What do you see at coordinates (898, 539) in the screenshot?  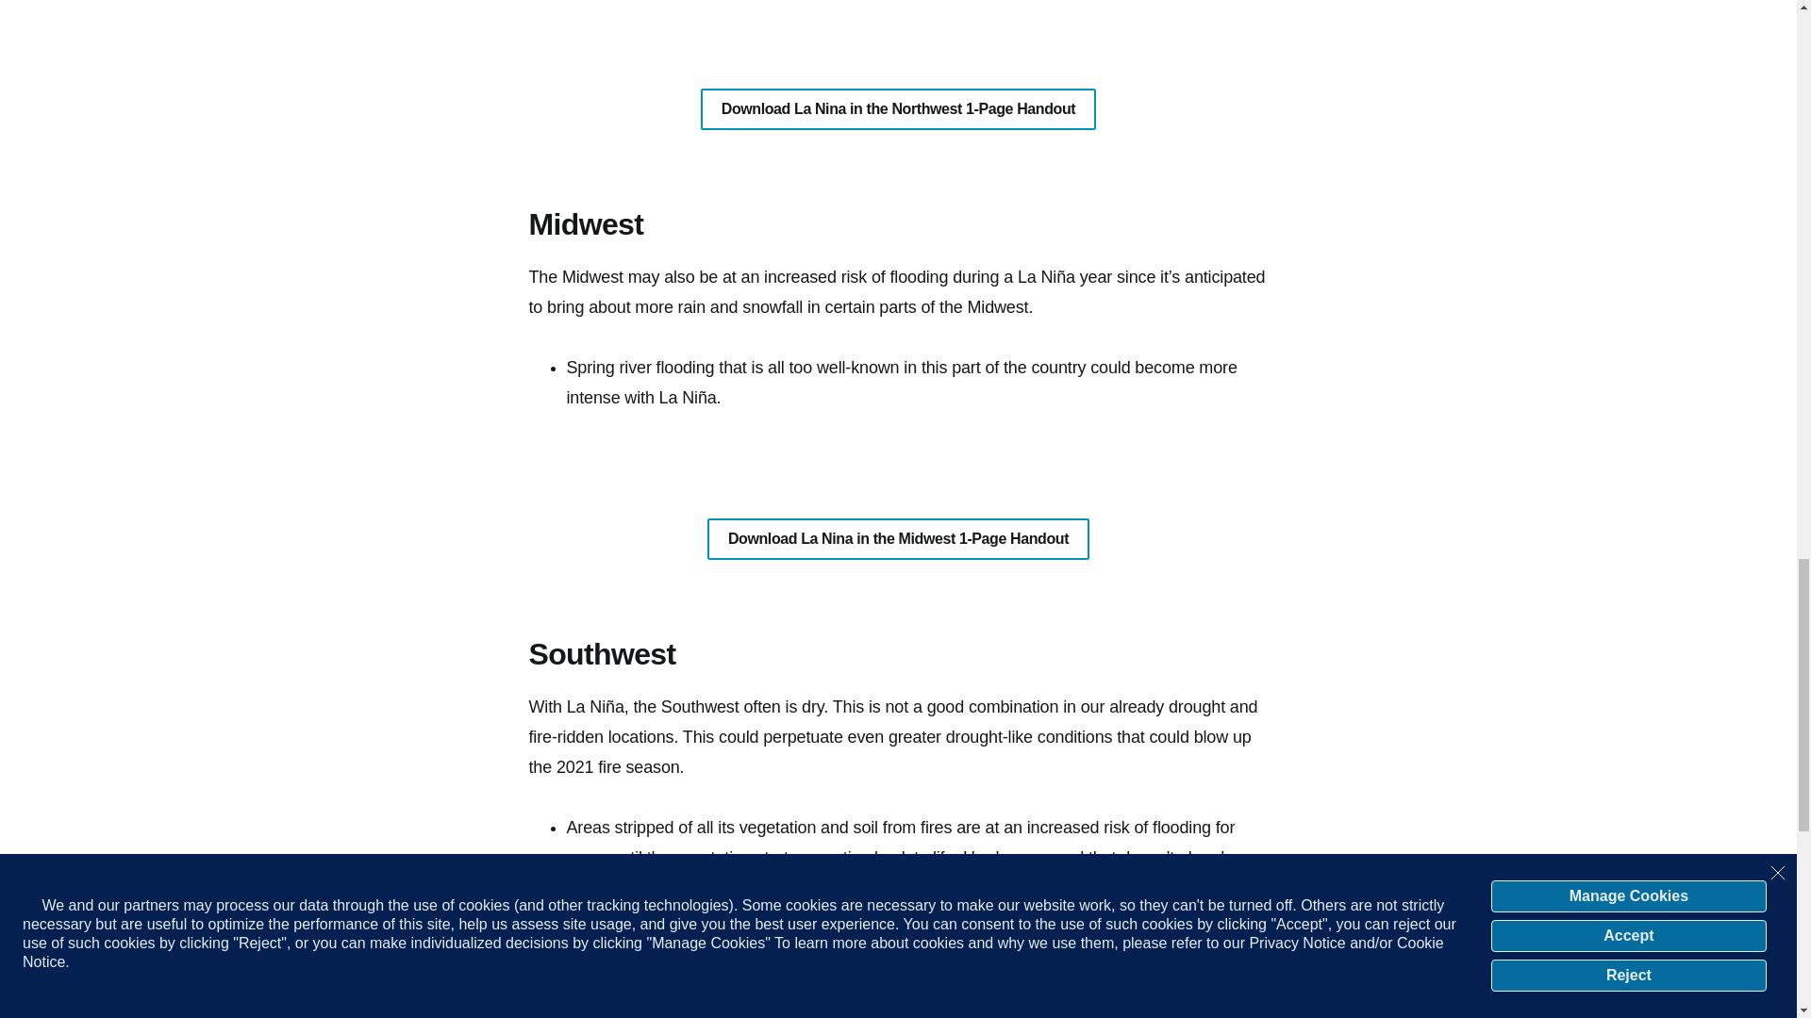 I see `Download La Nina in the Midwest 1-Page Handout` at bounding box center [898, 539].